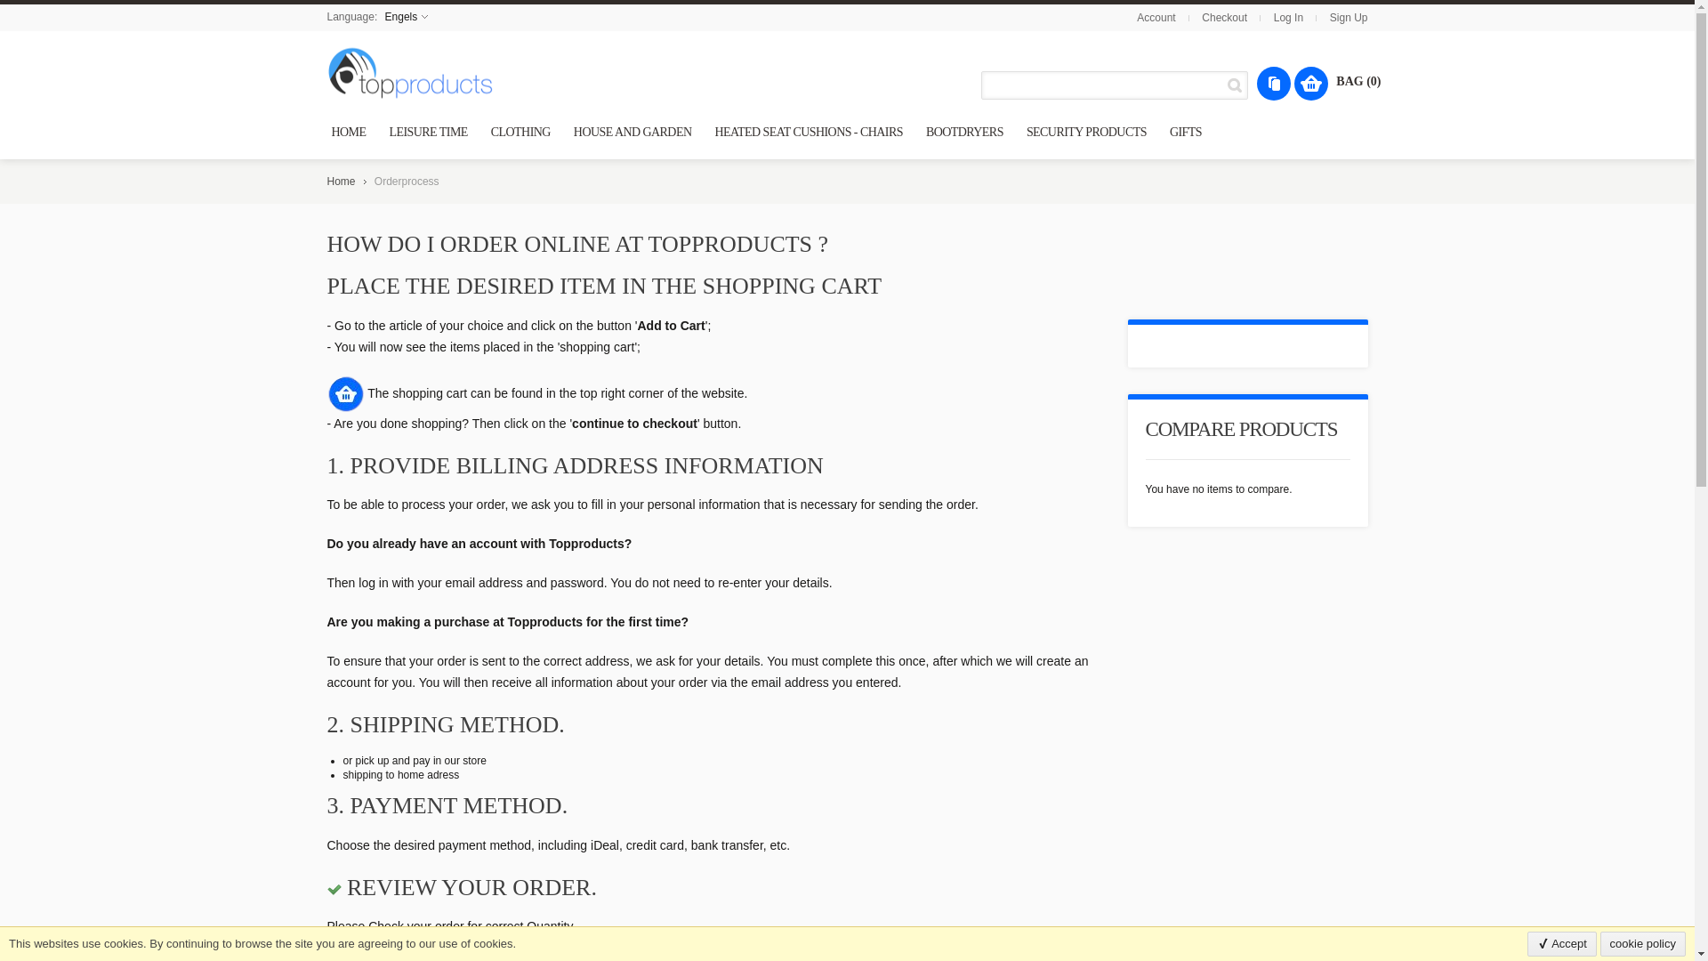  I want to click on CLOTHING, so click(520, 132).